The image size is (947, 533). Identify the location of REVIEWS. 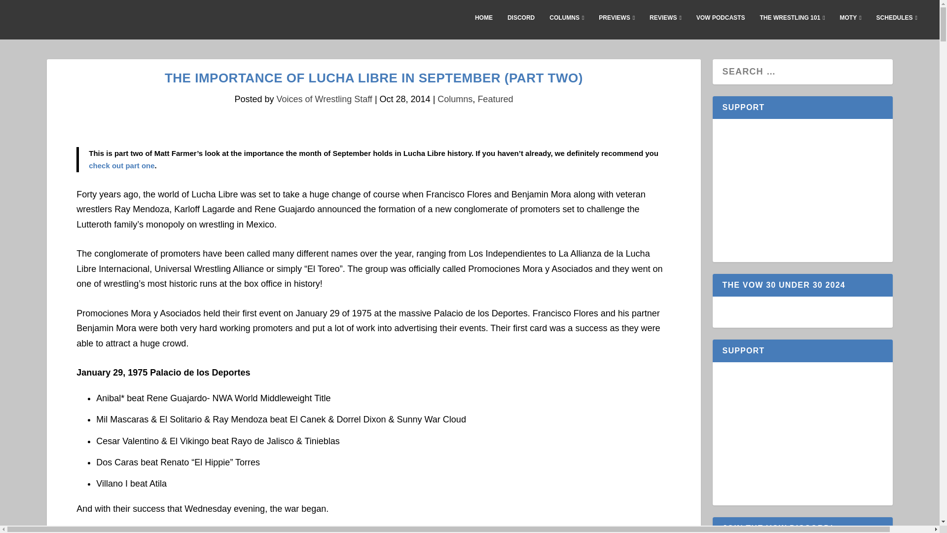
(666, 26).